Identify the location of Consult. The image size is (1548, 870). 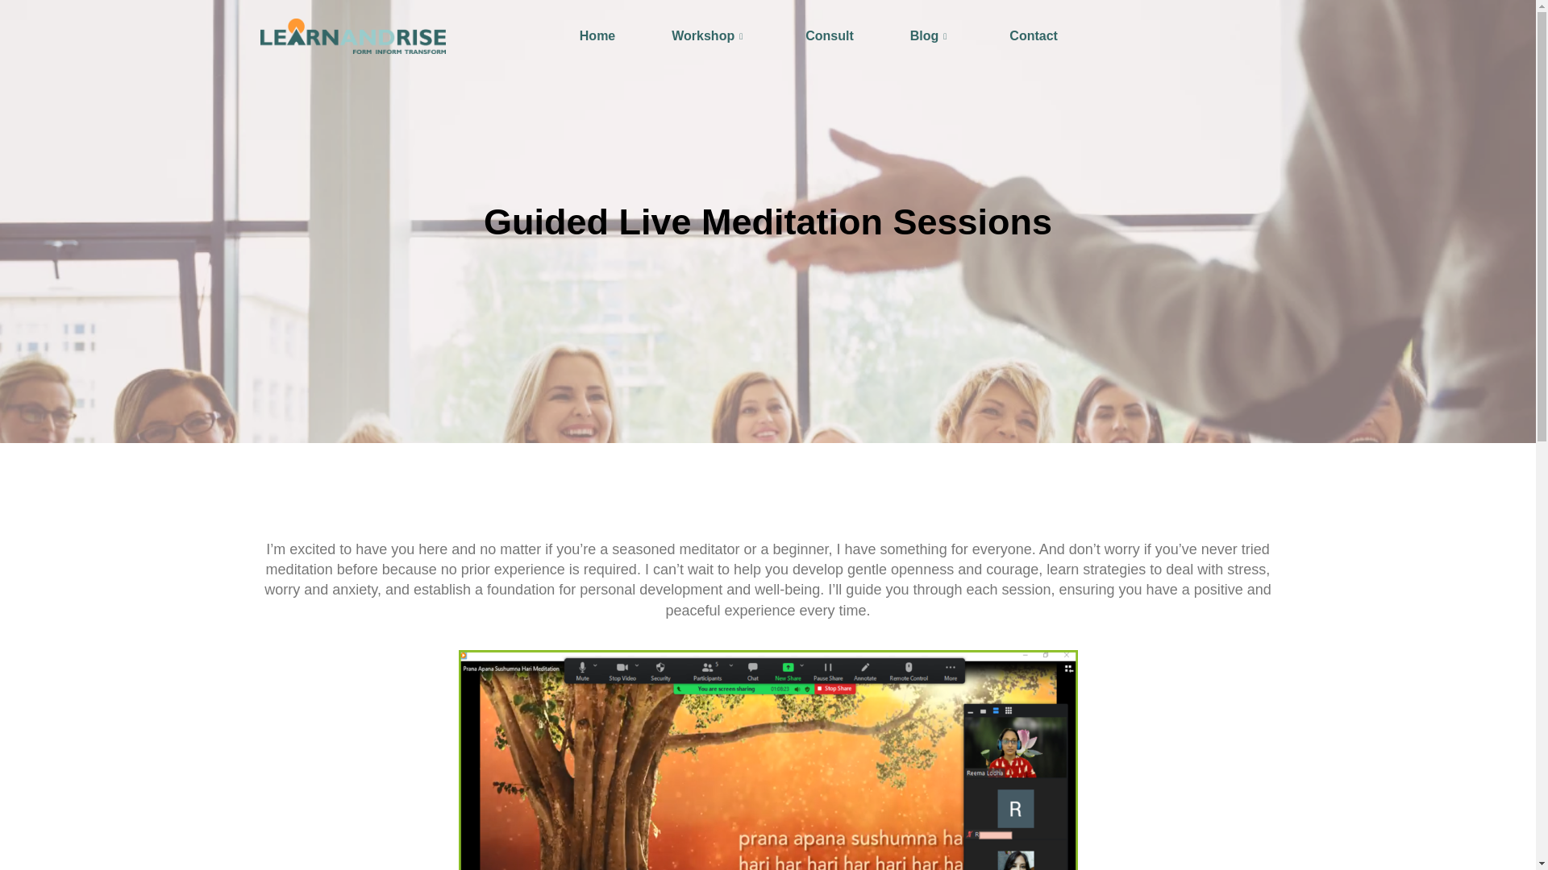
(829, 35).